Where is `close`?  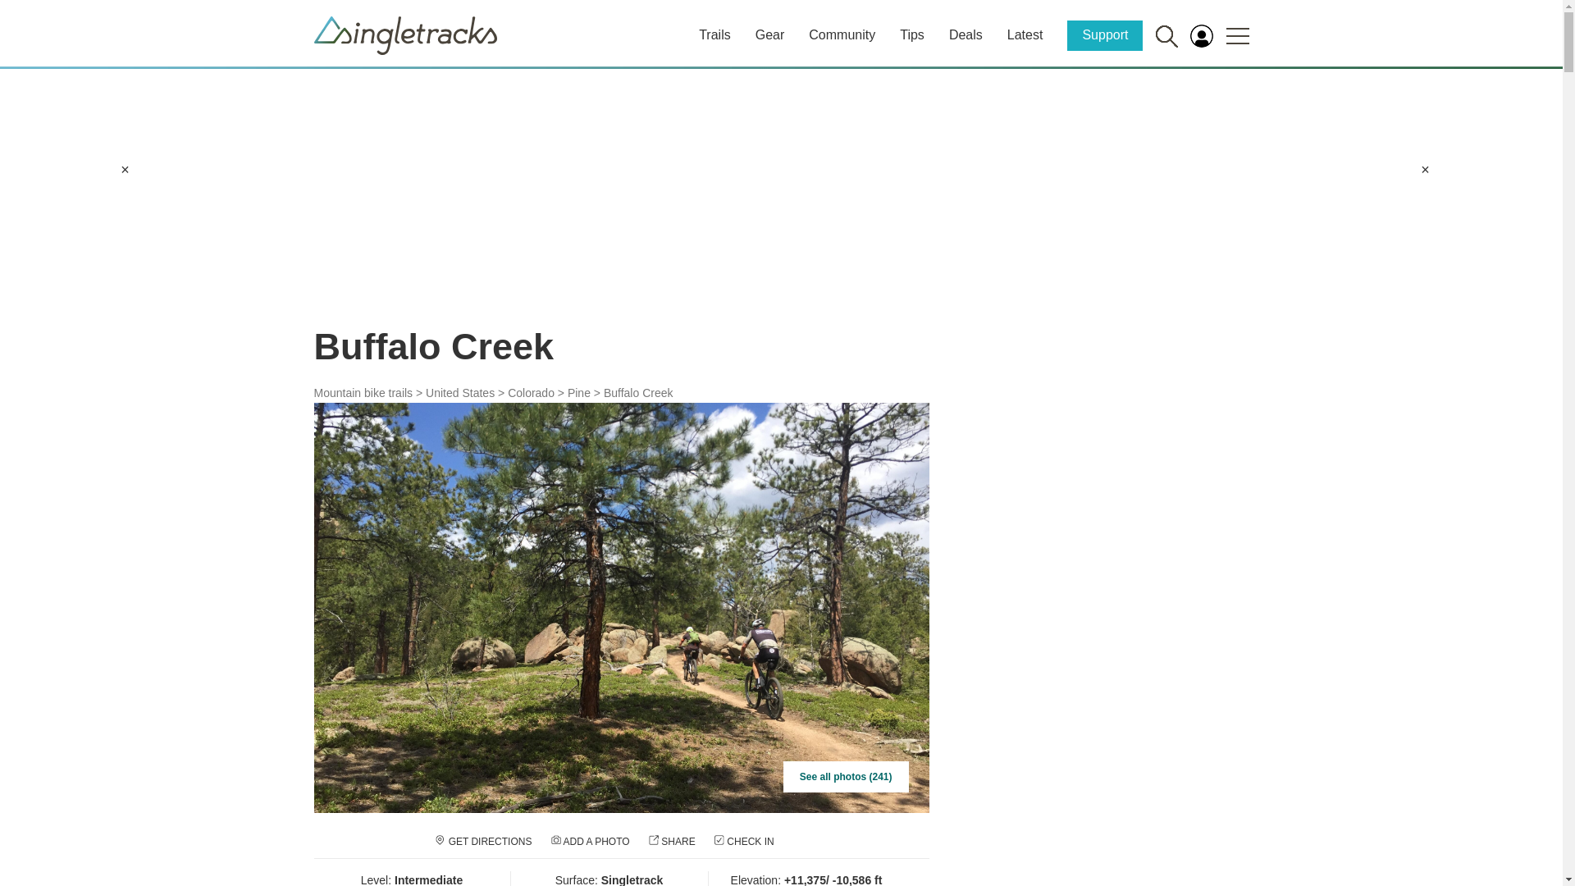
close is located at coordinates (125, 169).